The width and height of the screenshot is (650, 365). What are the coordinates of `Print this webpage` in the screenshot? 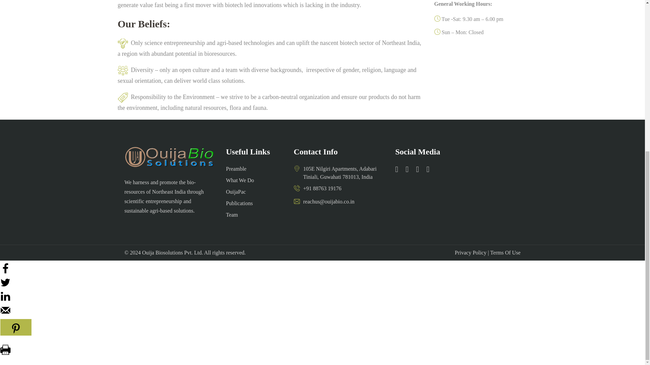 It's located at (5, 353).